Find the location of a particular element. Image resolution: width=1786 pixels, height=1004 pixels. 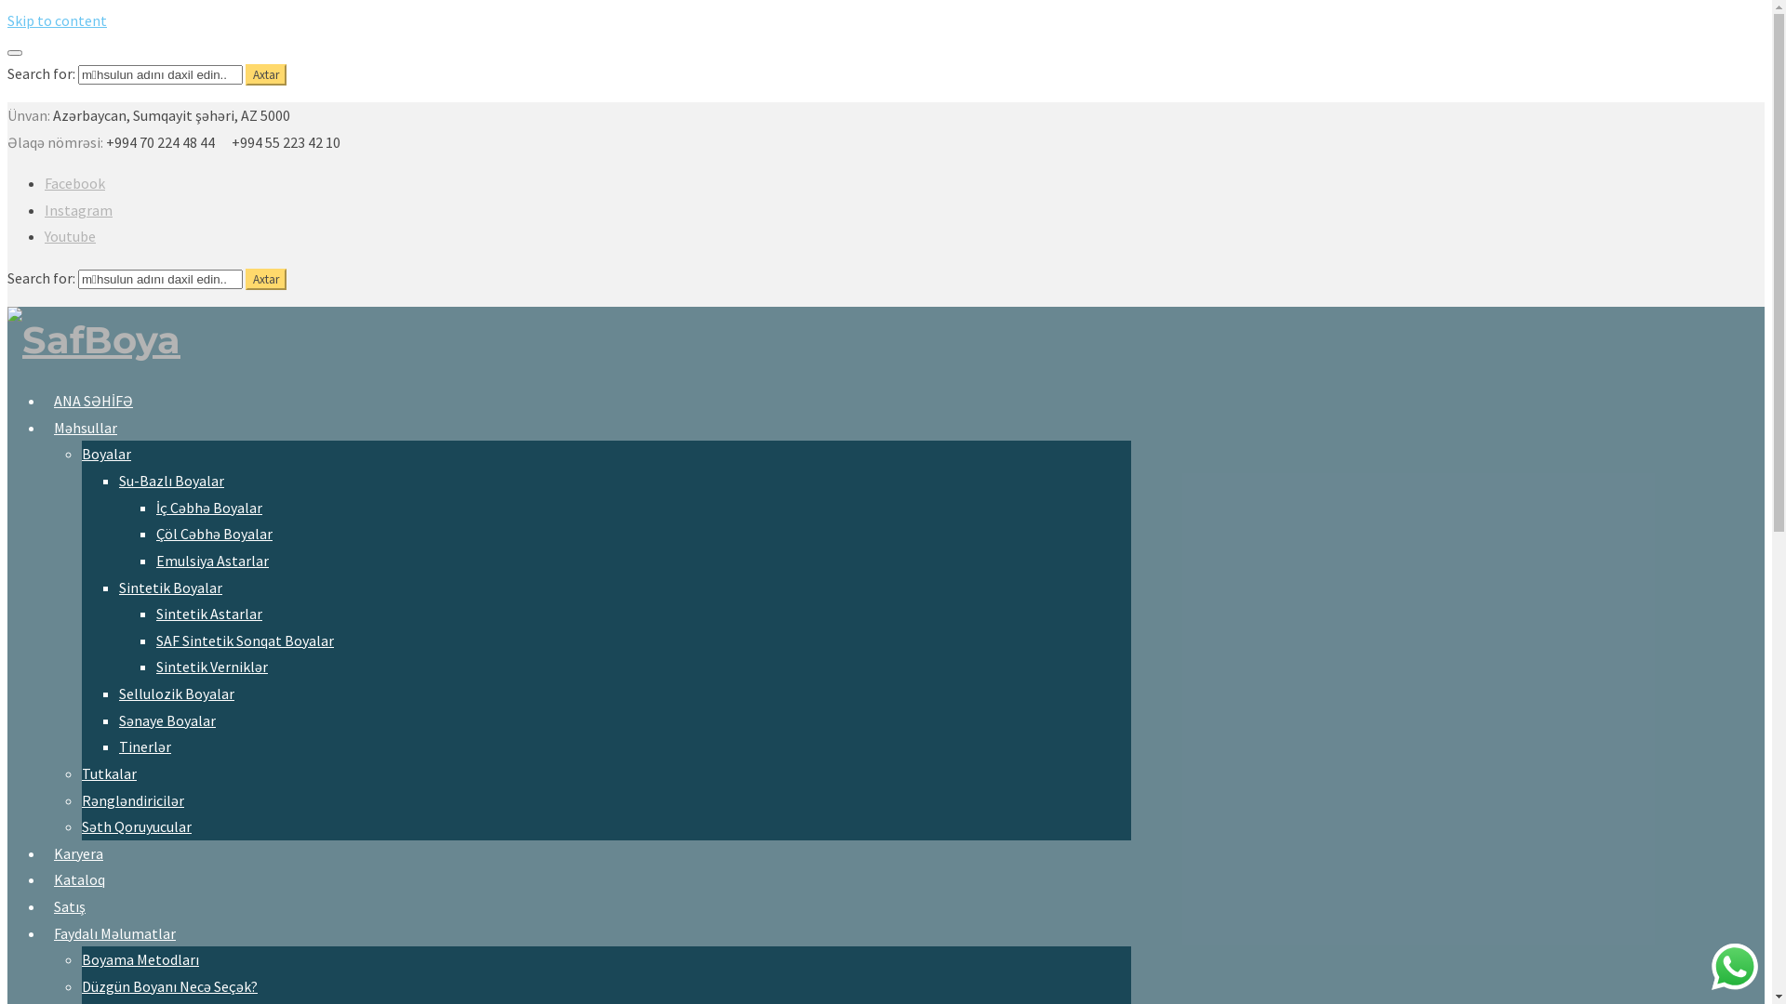

Facebook is located at coordinates (74, 182).